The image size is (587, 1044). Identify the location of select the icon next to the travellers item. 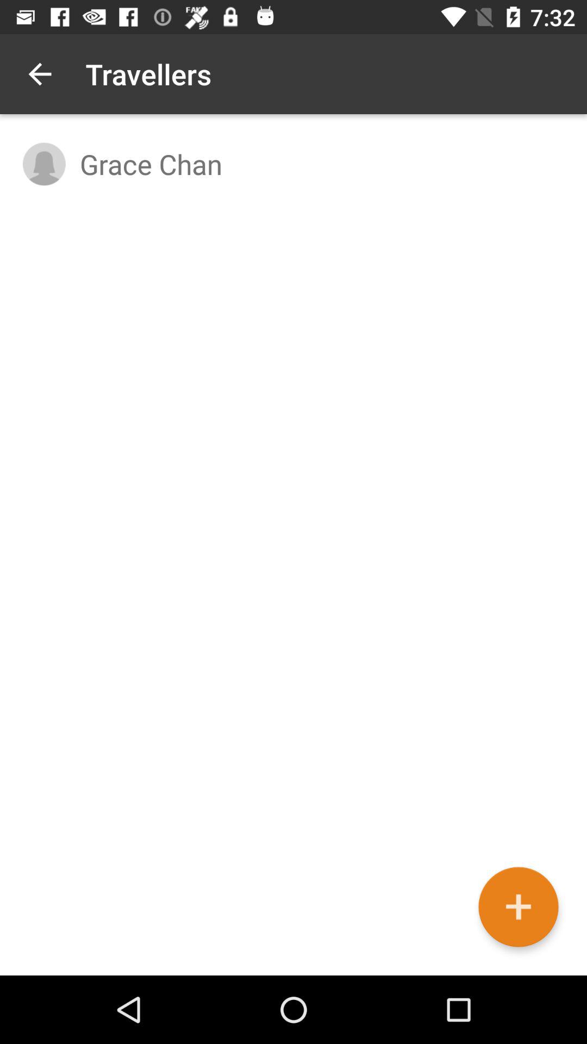
(40, 74).